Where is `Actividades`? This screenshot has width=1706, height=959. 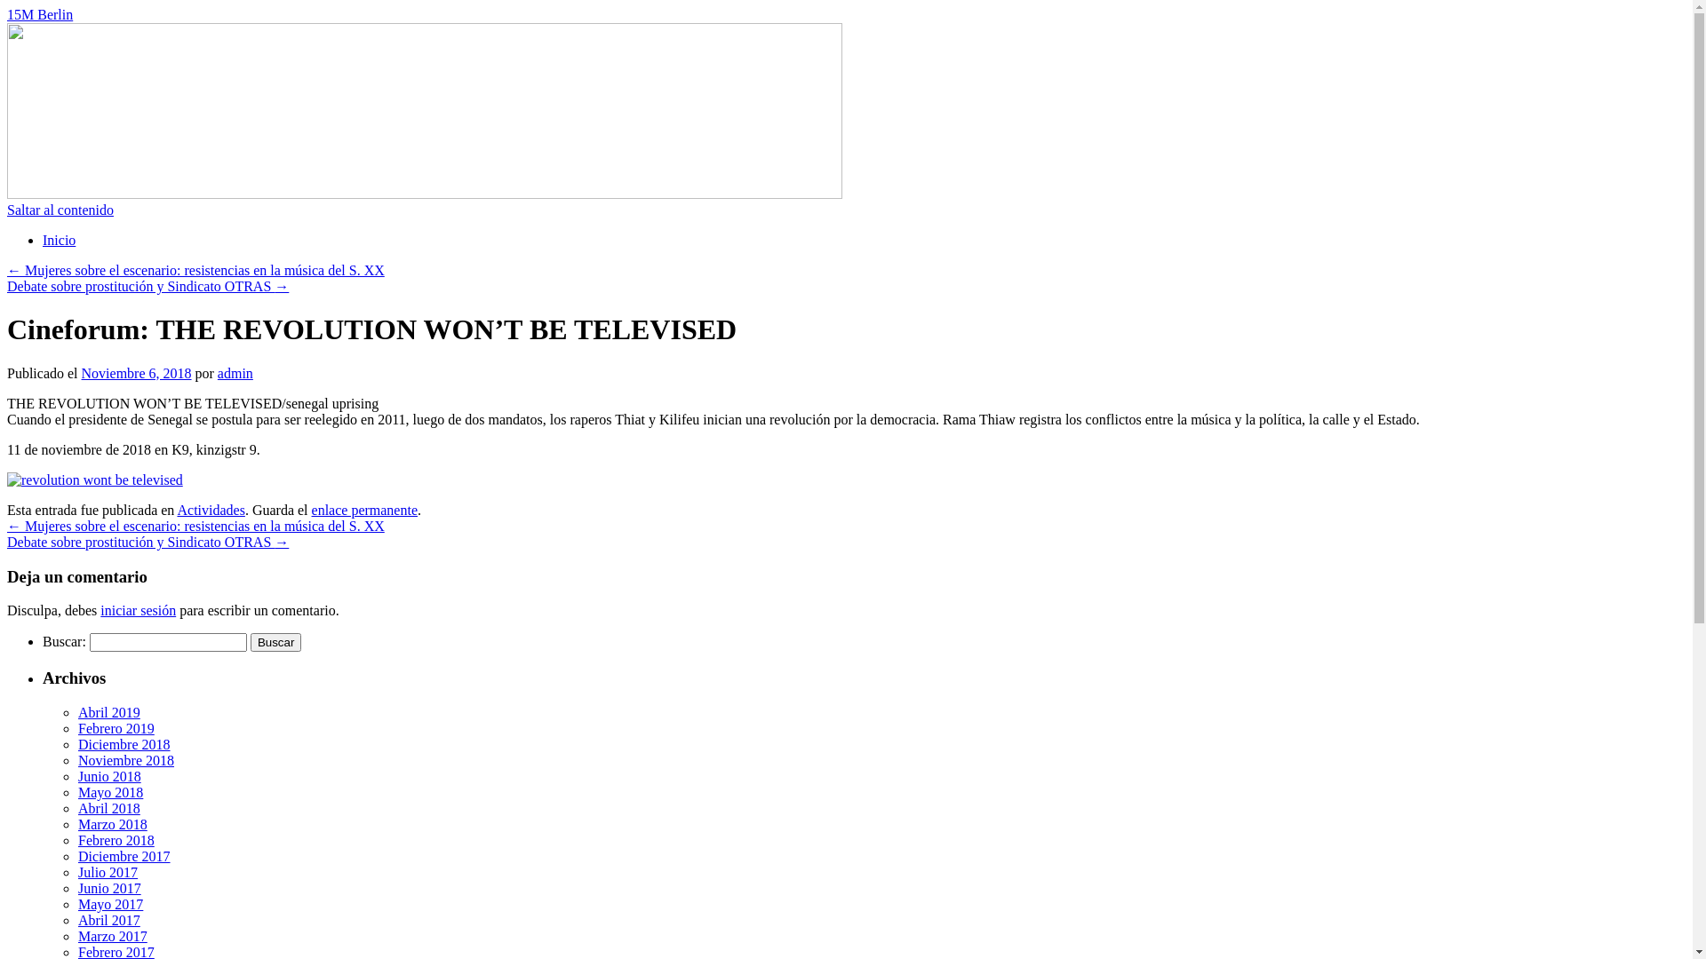
Actividades is located at coordinates (211, 510).